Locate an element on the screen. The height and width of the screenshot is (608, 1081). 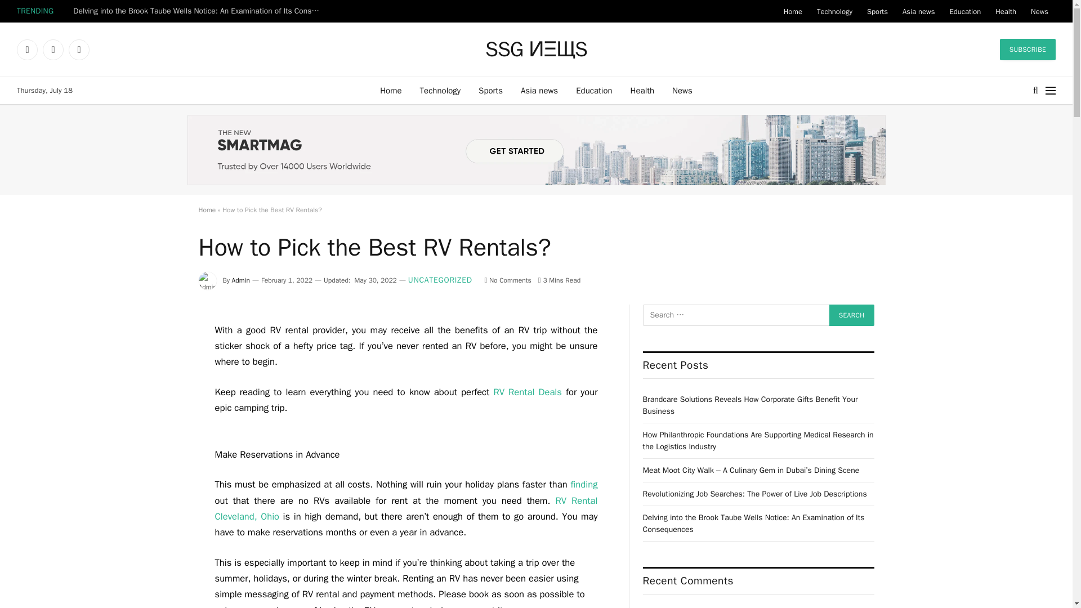
Sports is located at coordinates (877, 11).